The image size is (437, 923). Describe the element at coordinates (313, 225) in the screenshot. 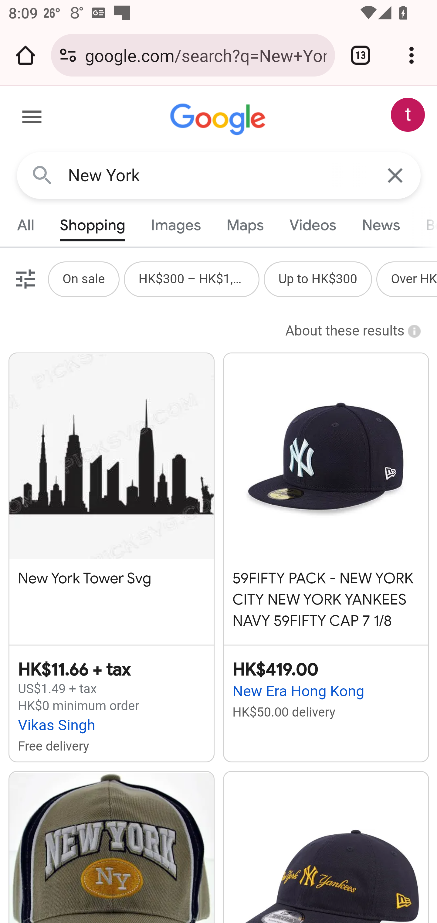

I see `Videos` at that location.